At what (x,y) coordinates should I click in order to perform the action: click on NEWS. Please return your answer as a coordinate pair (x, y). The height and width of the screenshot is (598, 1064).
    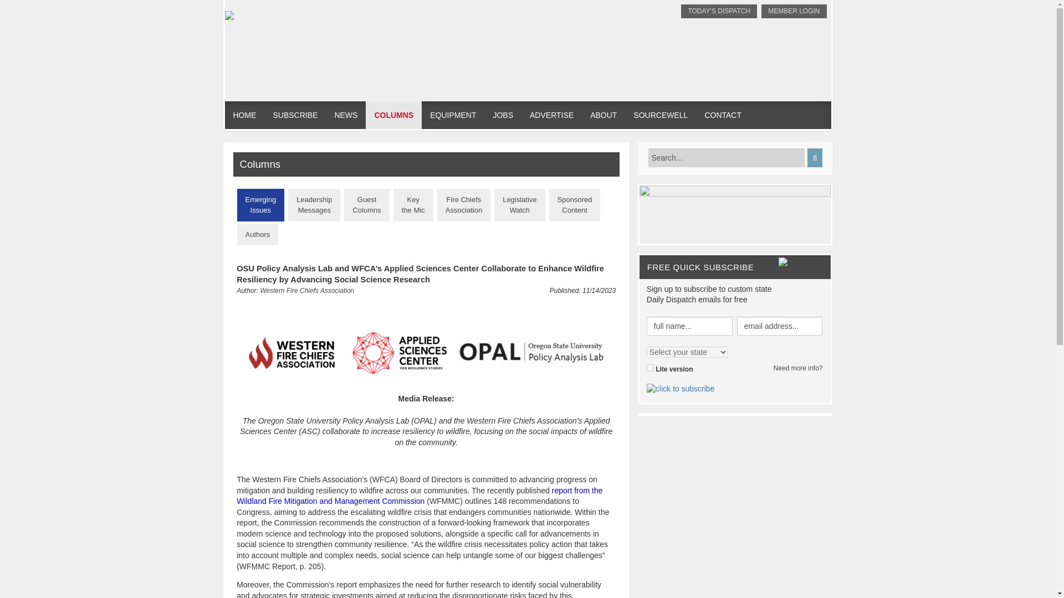
    Looking at the image, I should click on (346, 115).